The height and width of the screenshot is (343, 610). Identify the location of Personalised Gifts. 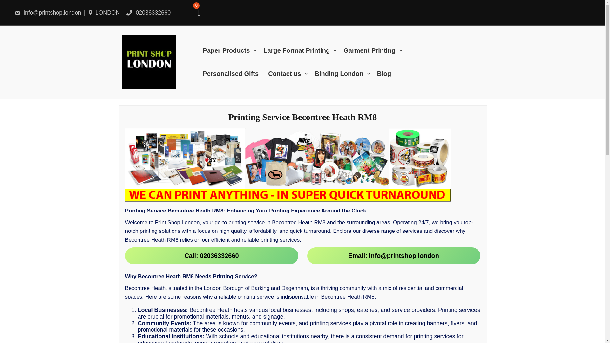
(235, 74).